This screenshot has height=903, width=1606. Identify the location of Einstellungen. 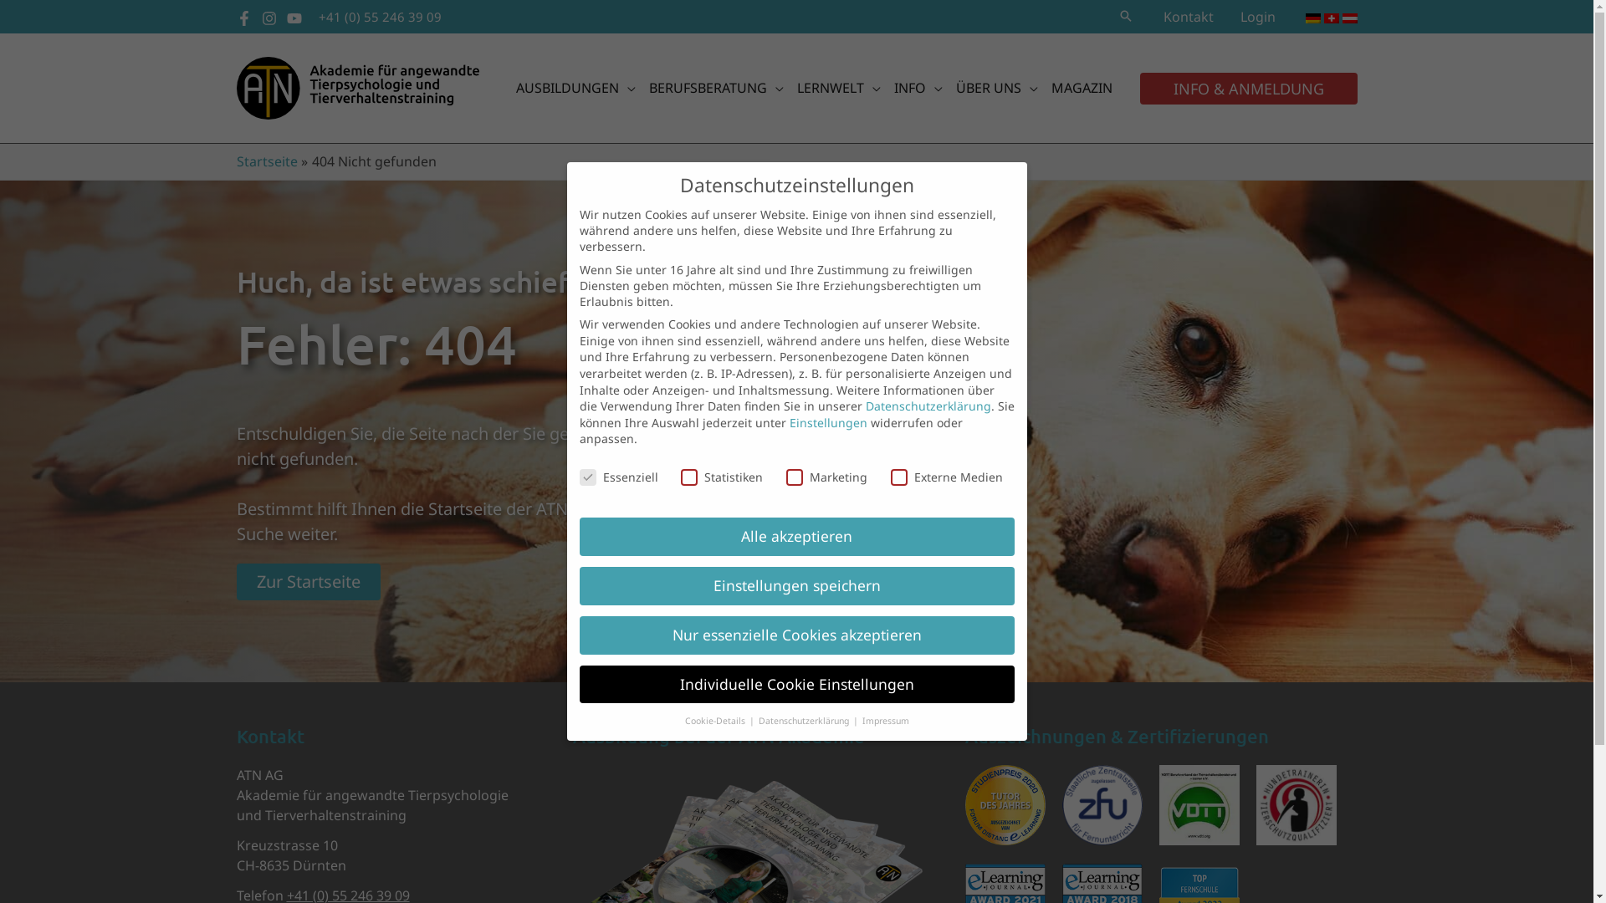
(828, 423).